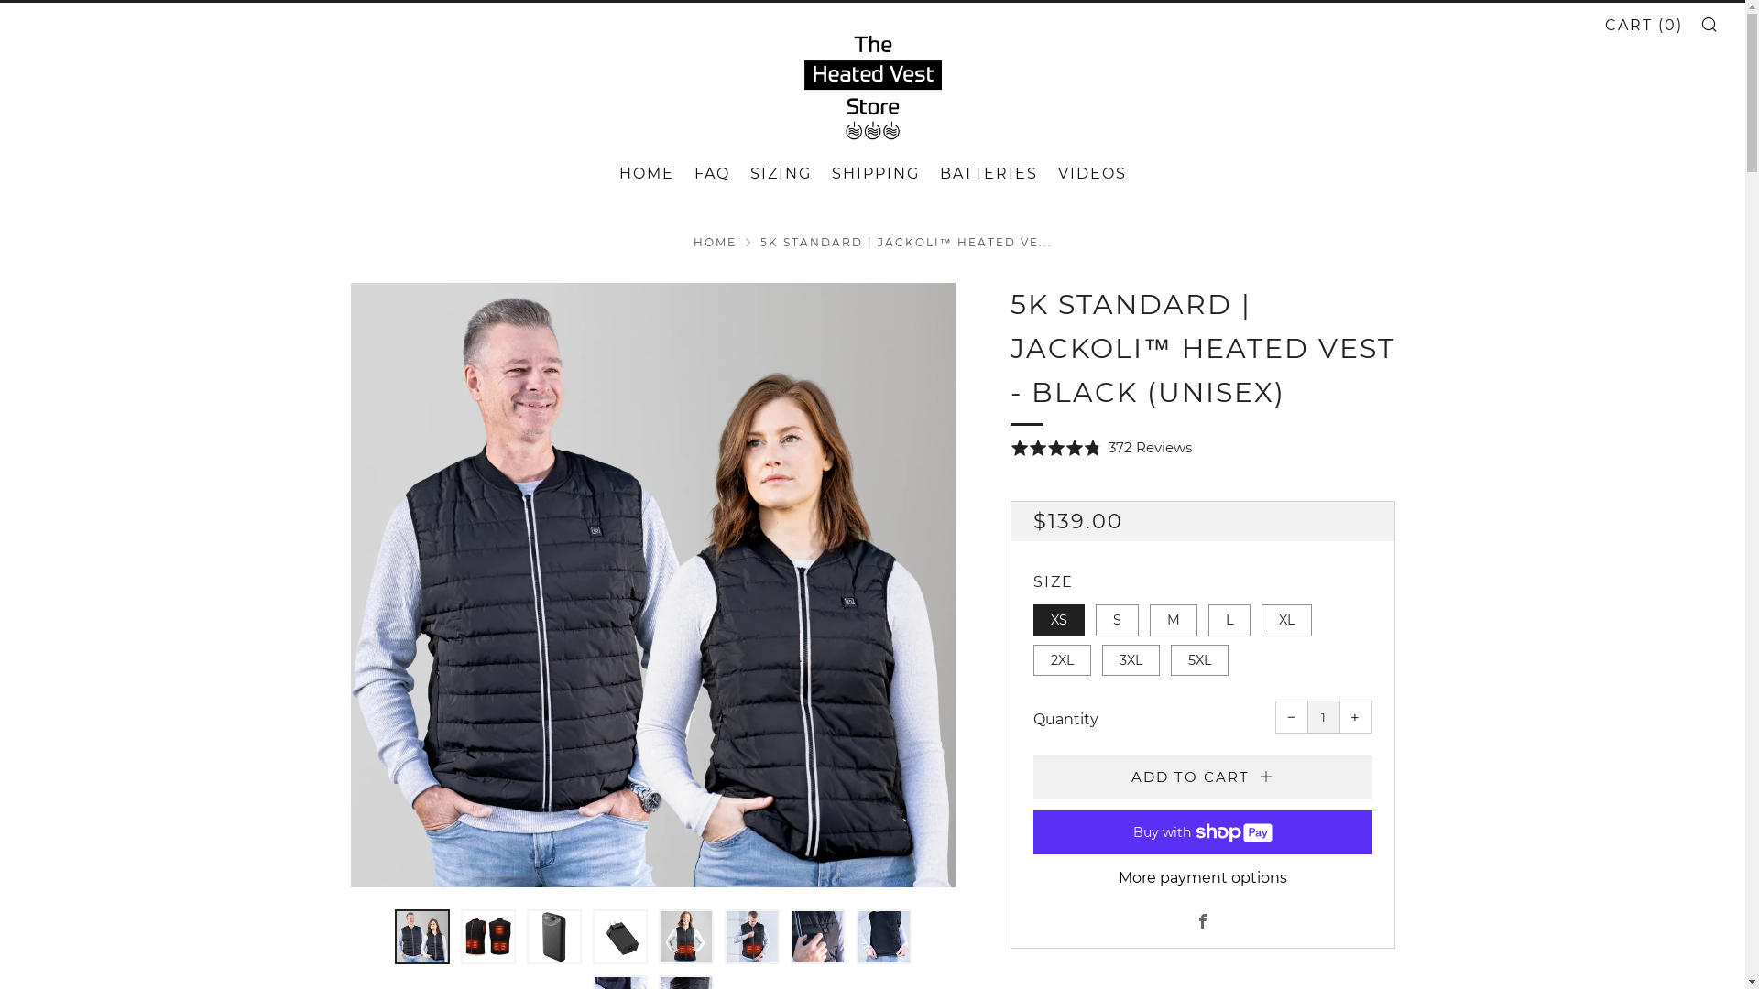 This screenshot has height=989, width=1759. Describe the element at coordinates (1092, 174) in the screenshot. I see `VIDEOS` at that location.